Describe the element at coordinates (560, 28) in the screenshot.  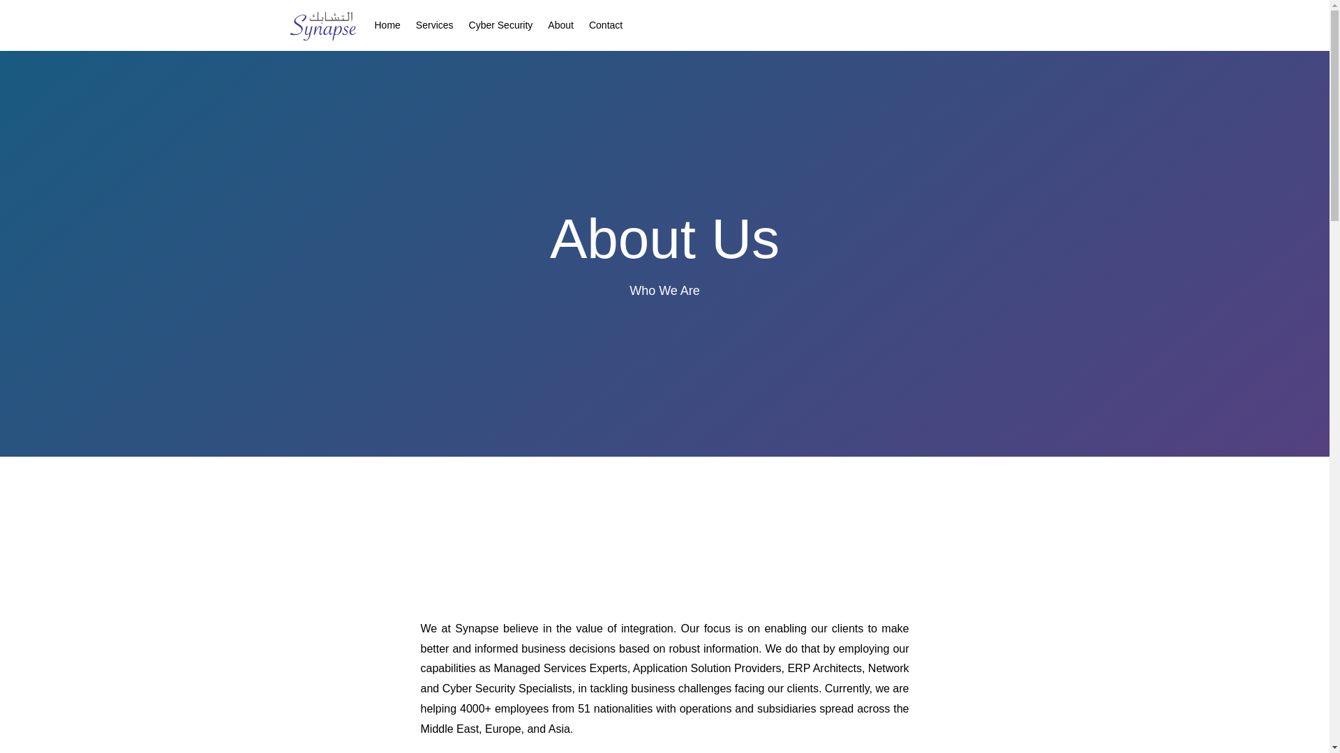
I see `About` at that location.